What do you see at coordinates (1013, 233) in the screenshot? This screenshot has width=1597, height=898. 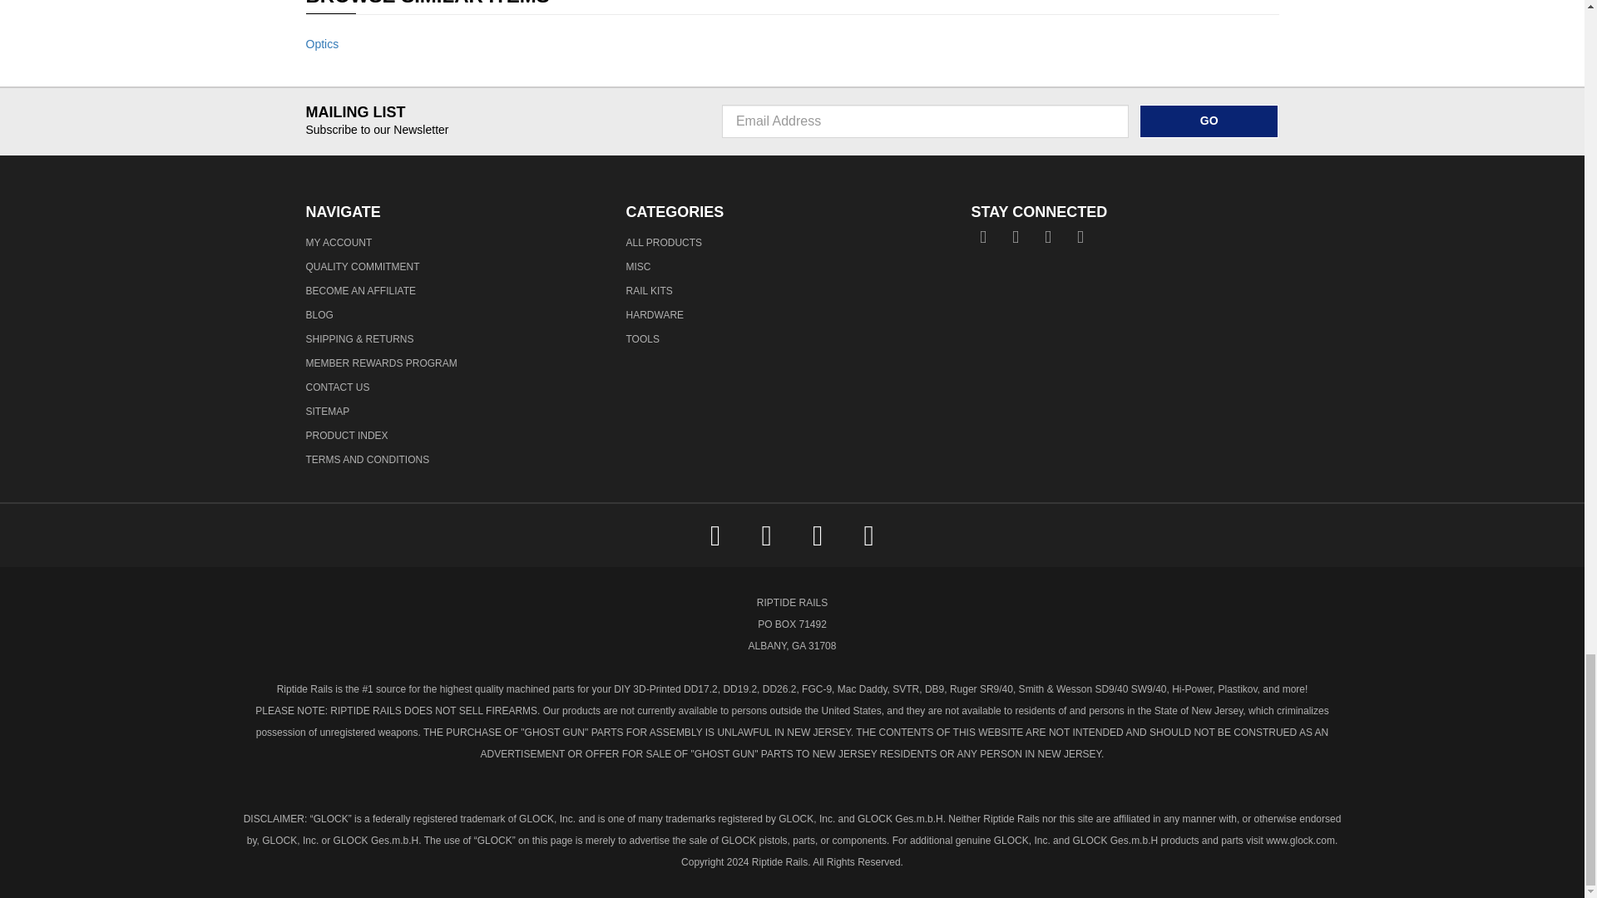 I see `Follow Us on Twitter` at bounding box center [1013, 233].